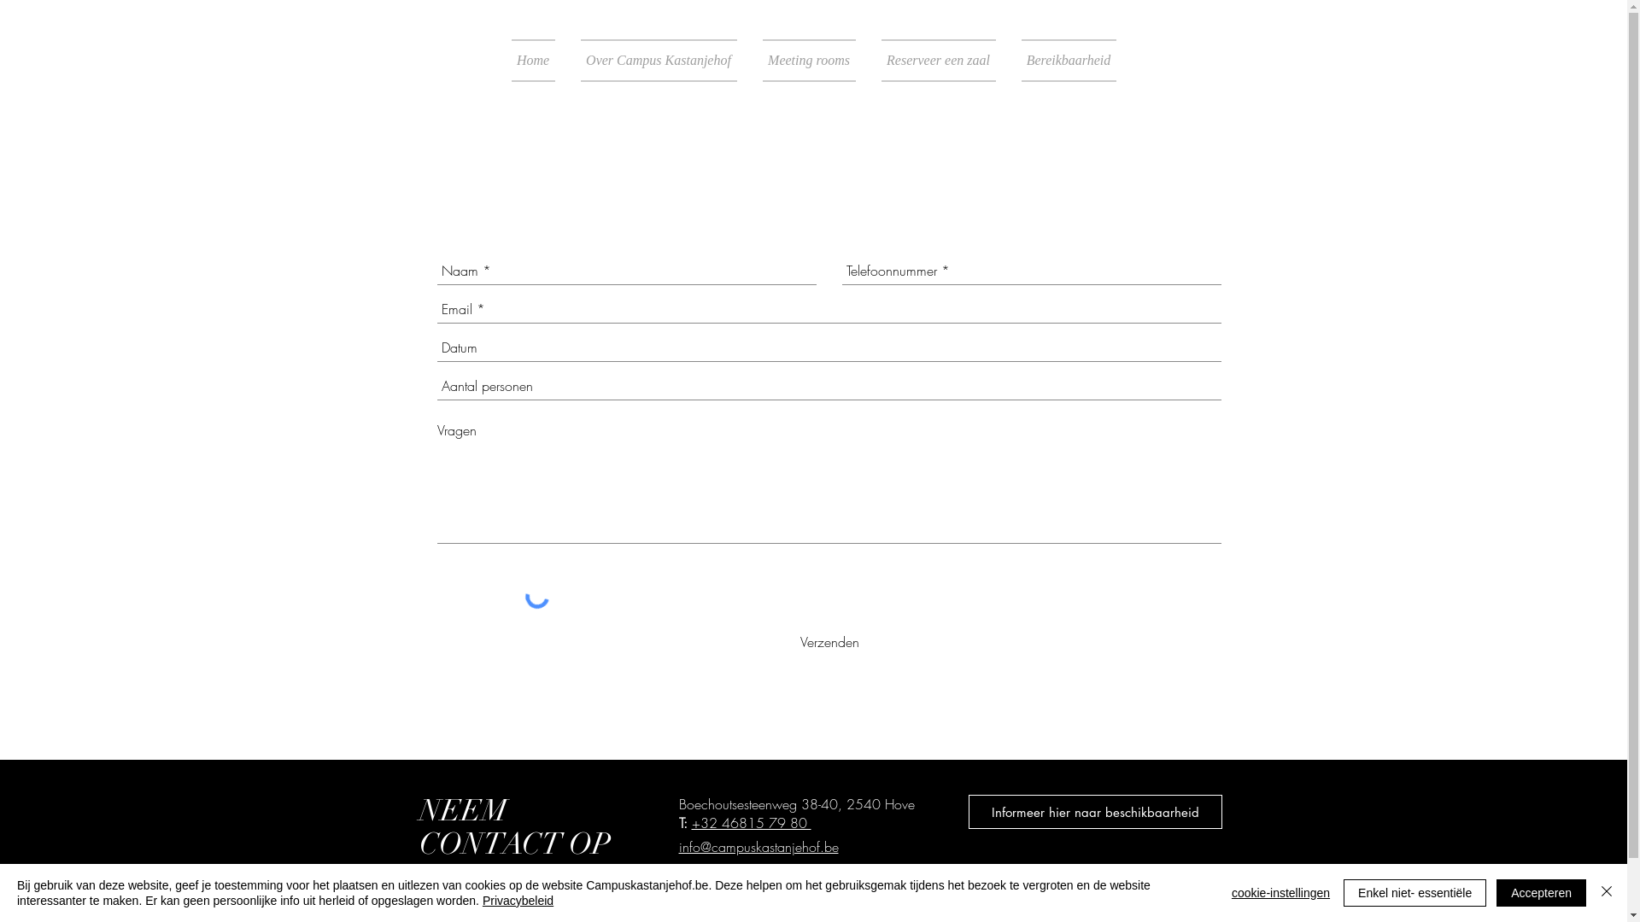  Describe the element at coordinates (829, 642) in the screenshot. I see `Verzenden` at that location.